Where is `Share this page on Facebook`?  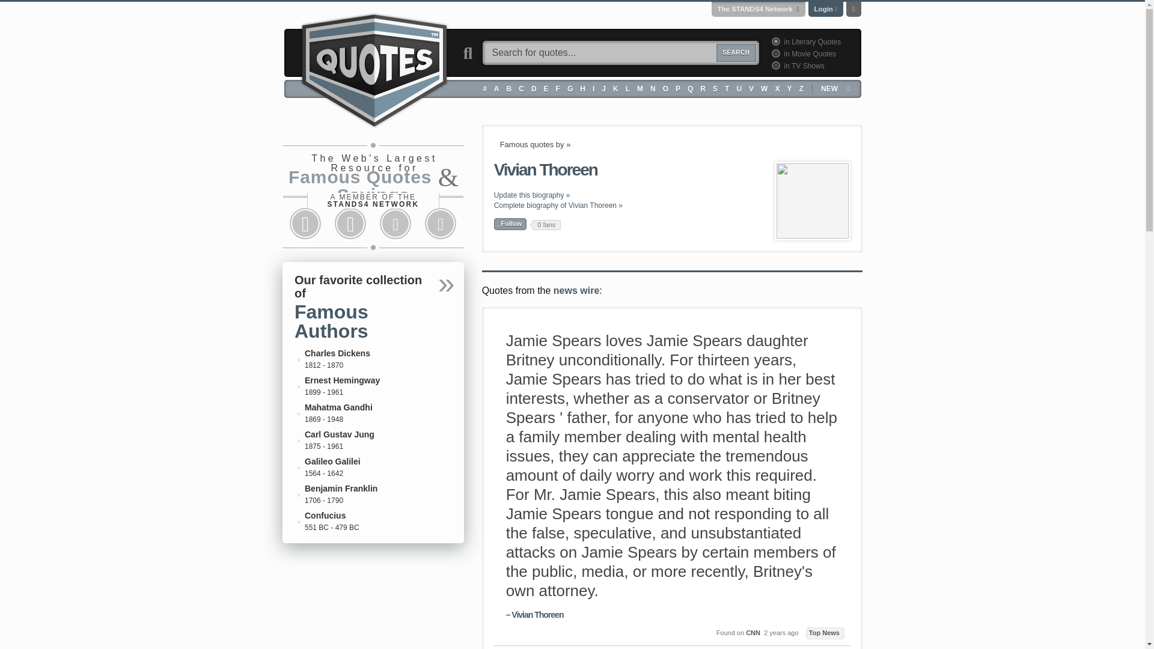 Share this page on Facebook is located at coordinates (305, 224).